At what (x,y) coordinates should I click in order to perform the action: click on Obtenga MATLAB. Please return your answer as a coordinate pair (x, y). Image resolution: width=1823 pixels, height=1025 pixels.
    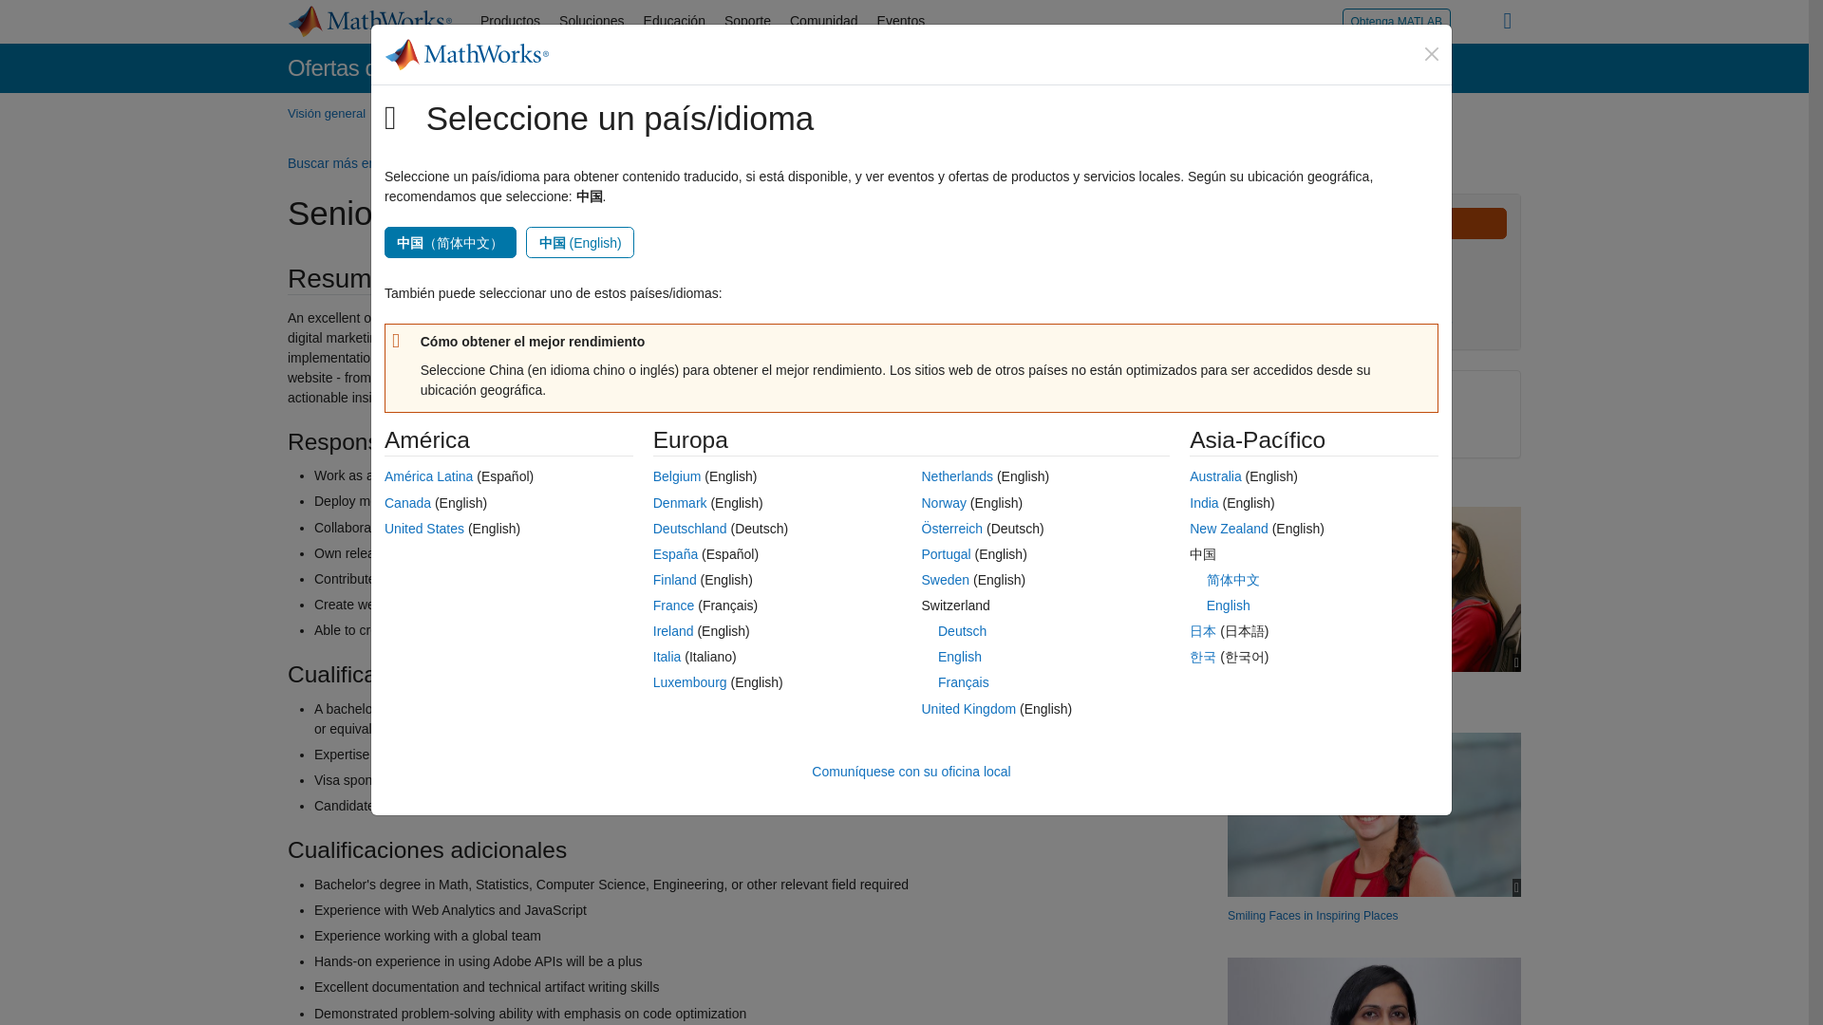
    Looking at the image, I should click on (1396, 21).